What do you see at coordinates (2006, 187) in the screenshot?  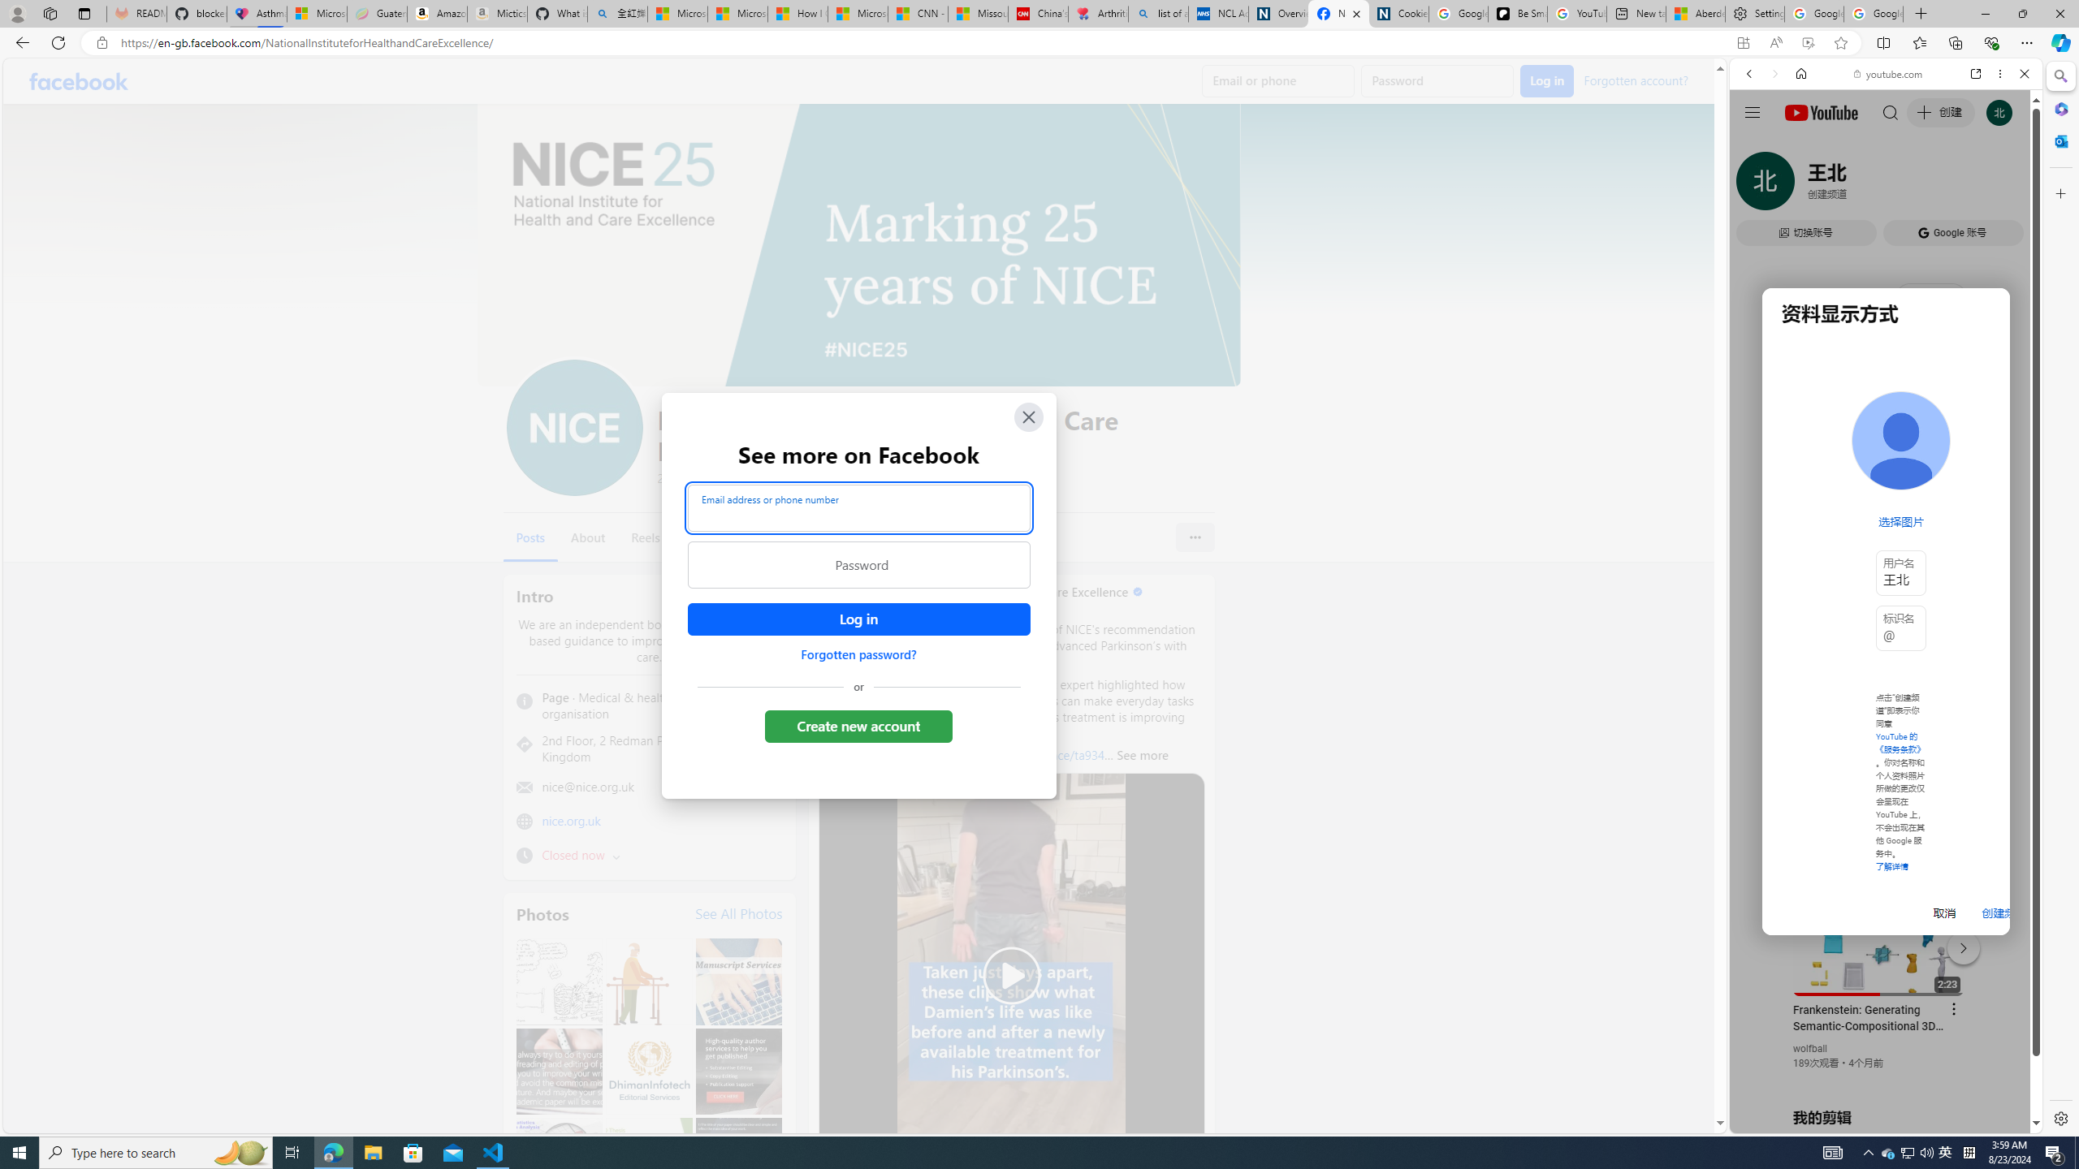 I see `Class: b_serphb` at bounding box center [2006, 187].